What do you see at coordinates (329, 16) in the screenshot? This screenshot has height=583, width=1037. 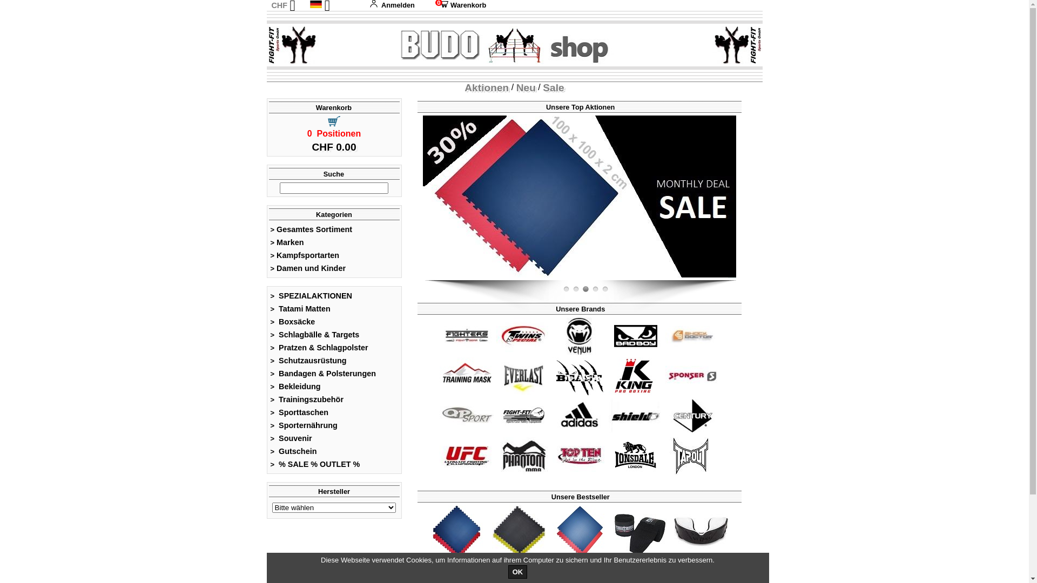 I see `English` at bounding box center [329, 16].